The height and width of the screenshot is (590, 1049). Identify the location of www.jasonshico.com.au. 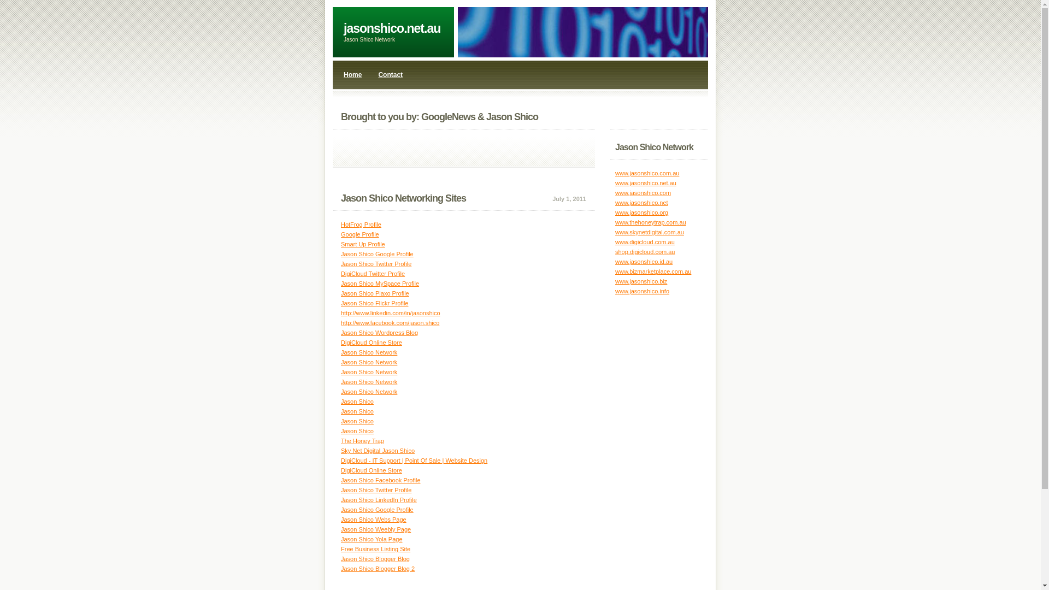
(647, 173).